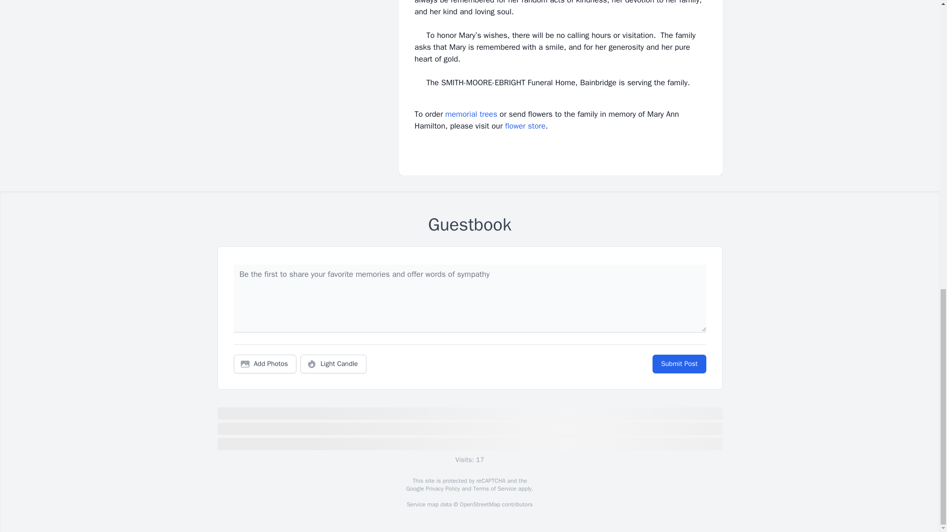  I want to click on OpenStreetMap, so click(479, 504).